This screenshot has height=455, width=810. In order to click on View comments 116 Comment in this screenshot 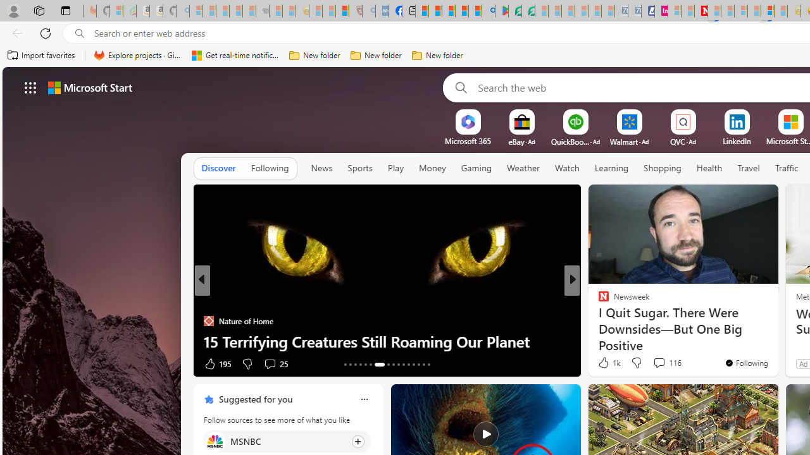, I will do `click(659, 362)`.